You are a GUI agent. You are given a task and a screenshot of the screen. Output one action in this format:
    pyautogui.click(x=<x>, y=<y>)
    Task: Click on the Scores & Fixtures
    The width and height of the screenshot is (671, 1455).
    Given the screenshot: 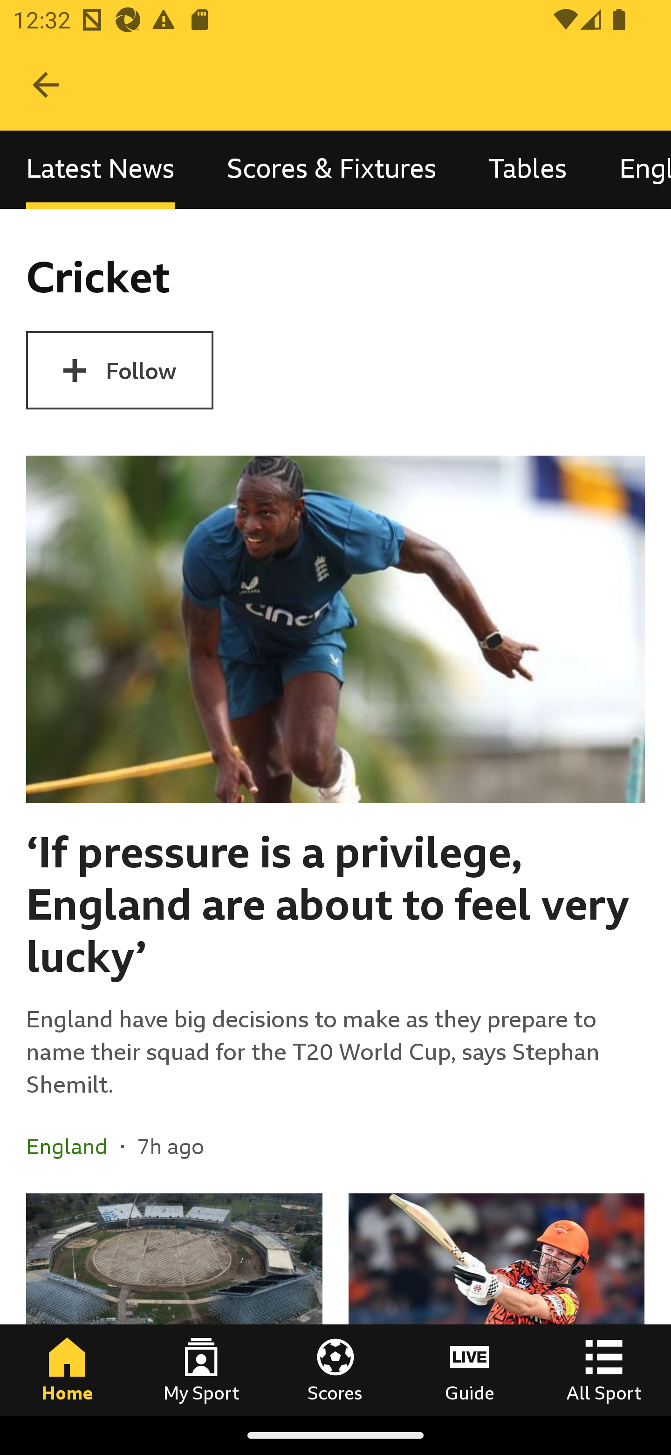 What is the action you would take?
    pyautogui.click(x=332, y=170)
    